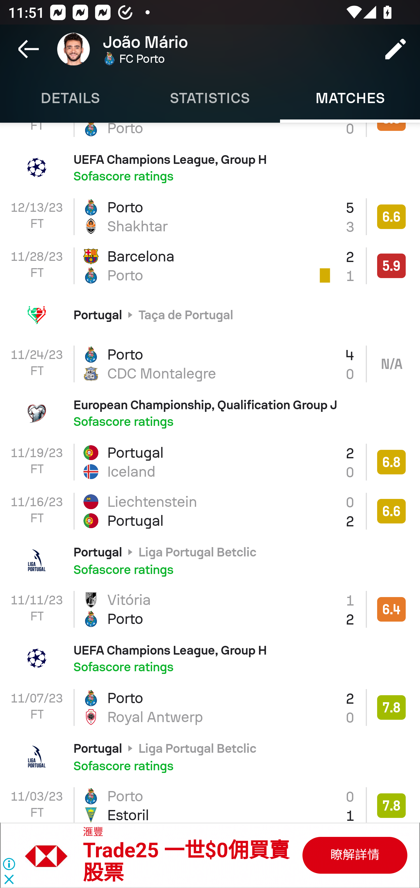 The width and height of the screenshot is (420, 888). I want to click on 11/19/23 FT Portugal 2 Iceland 0 6.8, so click(210, 462).